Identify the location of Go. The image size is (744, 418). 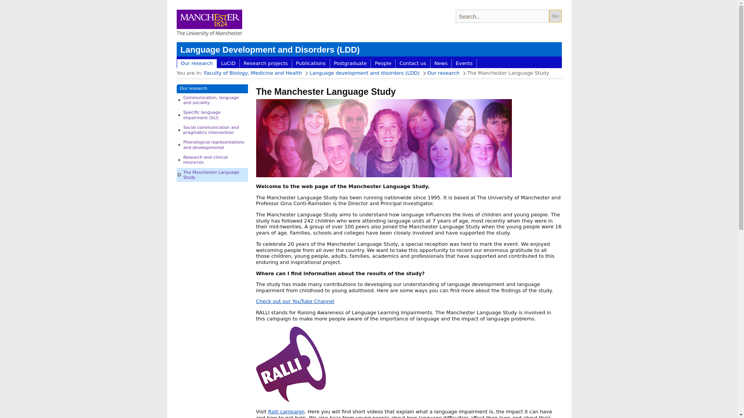
(555, 16).